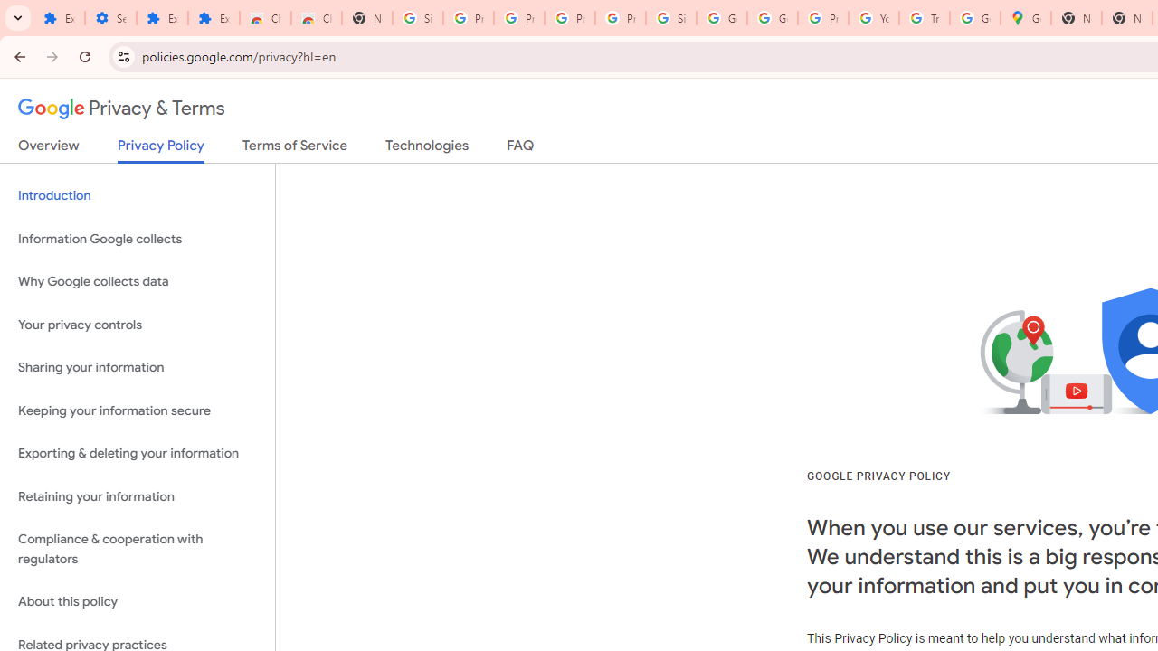 The height and width of the screenshot is (651, 1158). Describe the element at coordinates (671, 18) in the screenshot. I see `Sign in - Google Accounts` at that location.